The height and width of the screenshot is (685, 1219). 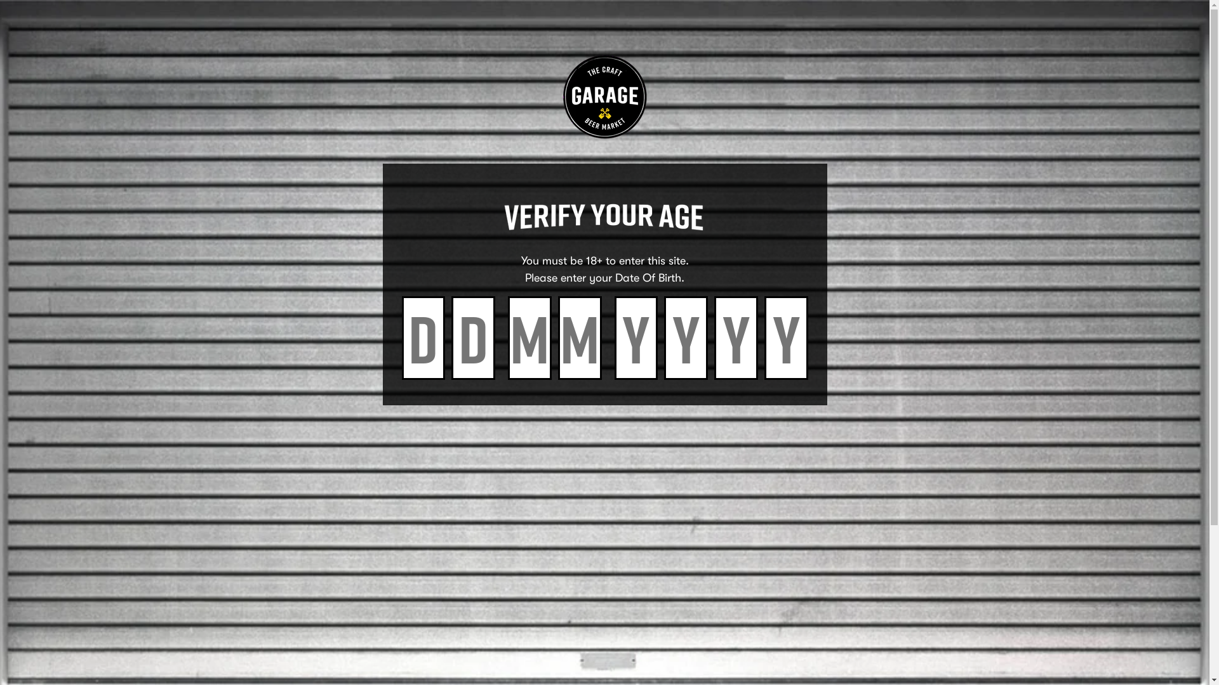 I want to click on On Sale, so click(x=696, y=472).